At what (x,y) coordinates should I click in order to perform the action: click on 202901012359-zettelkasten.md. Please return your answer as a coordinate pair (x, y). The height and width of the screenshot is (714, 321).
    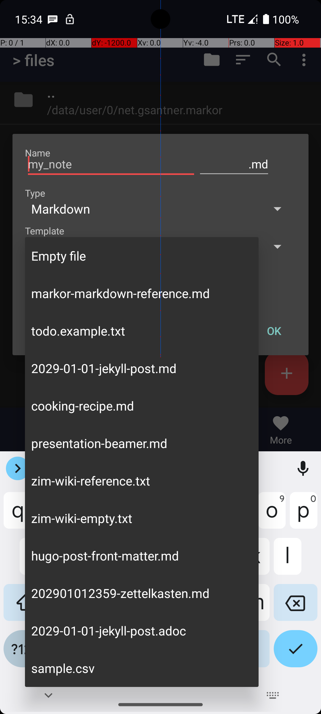
    Looking at the image, I should click on (142, 593).